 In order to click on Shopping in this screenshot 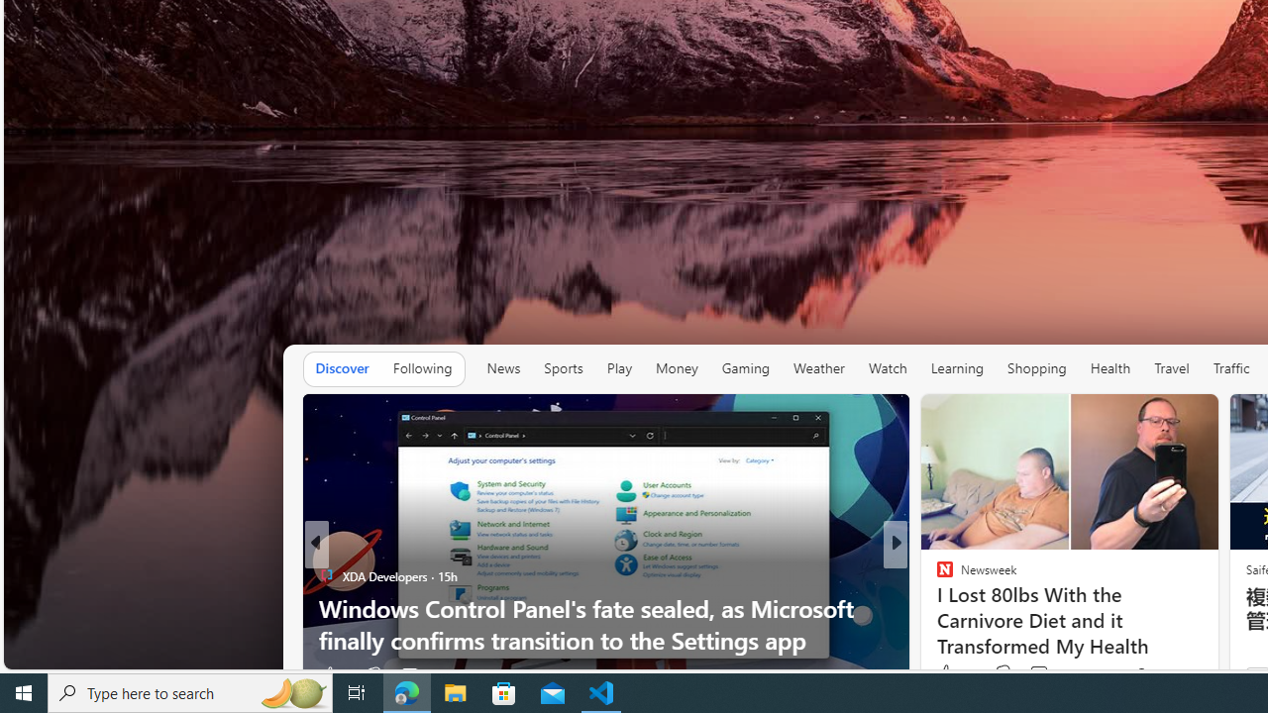, I will do `click(1036, 368)`.